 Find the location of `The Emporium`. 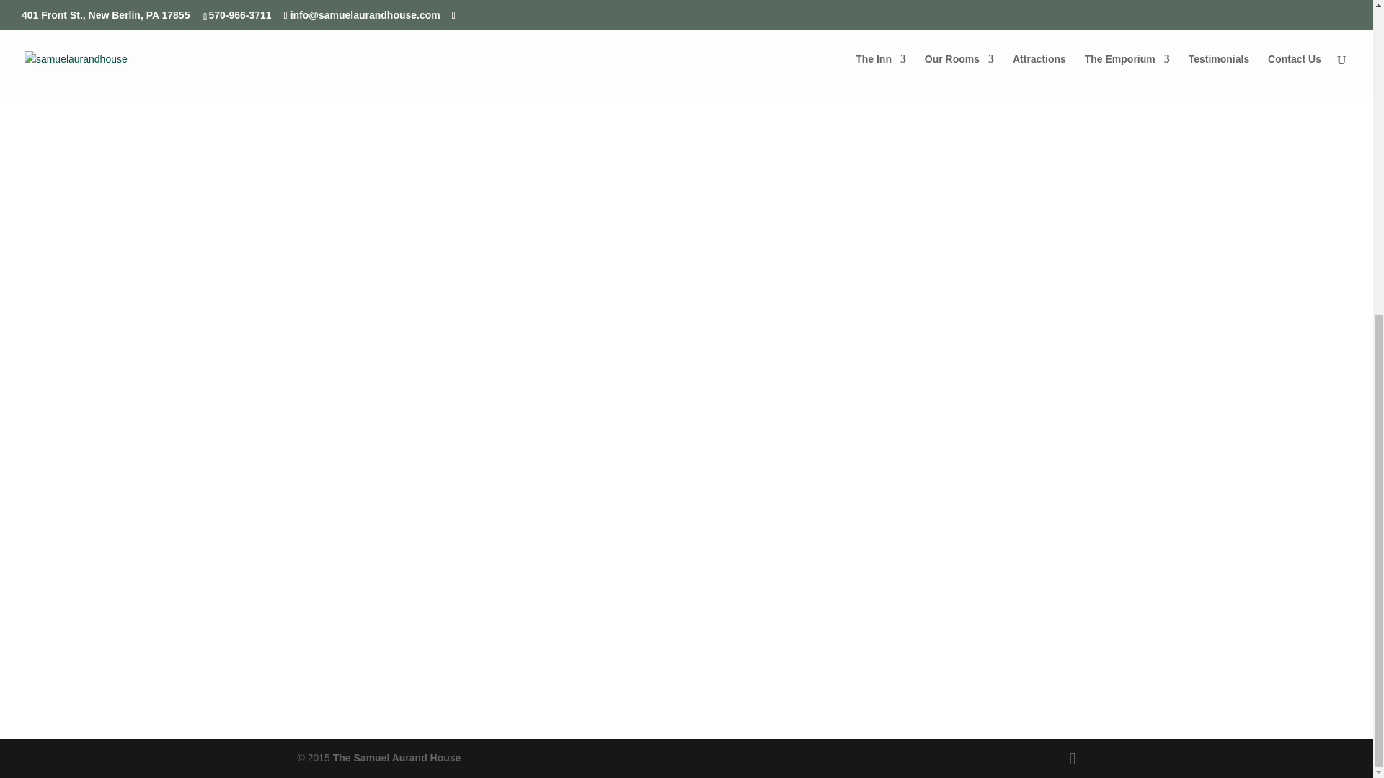

The Emporium is located at coordinates (994, 207).